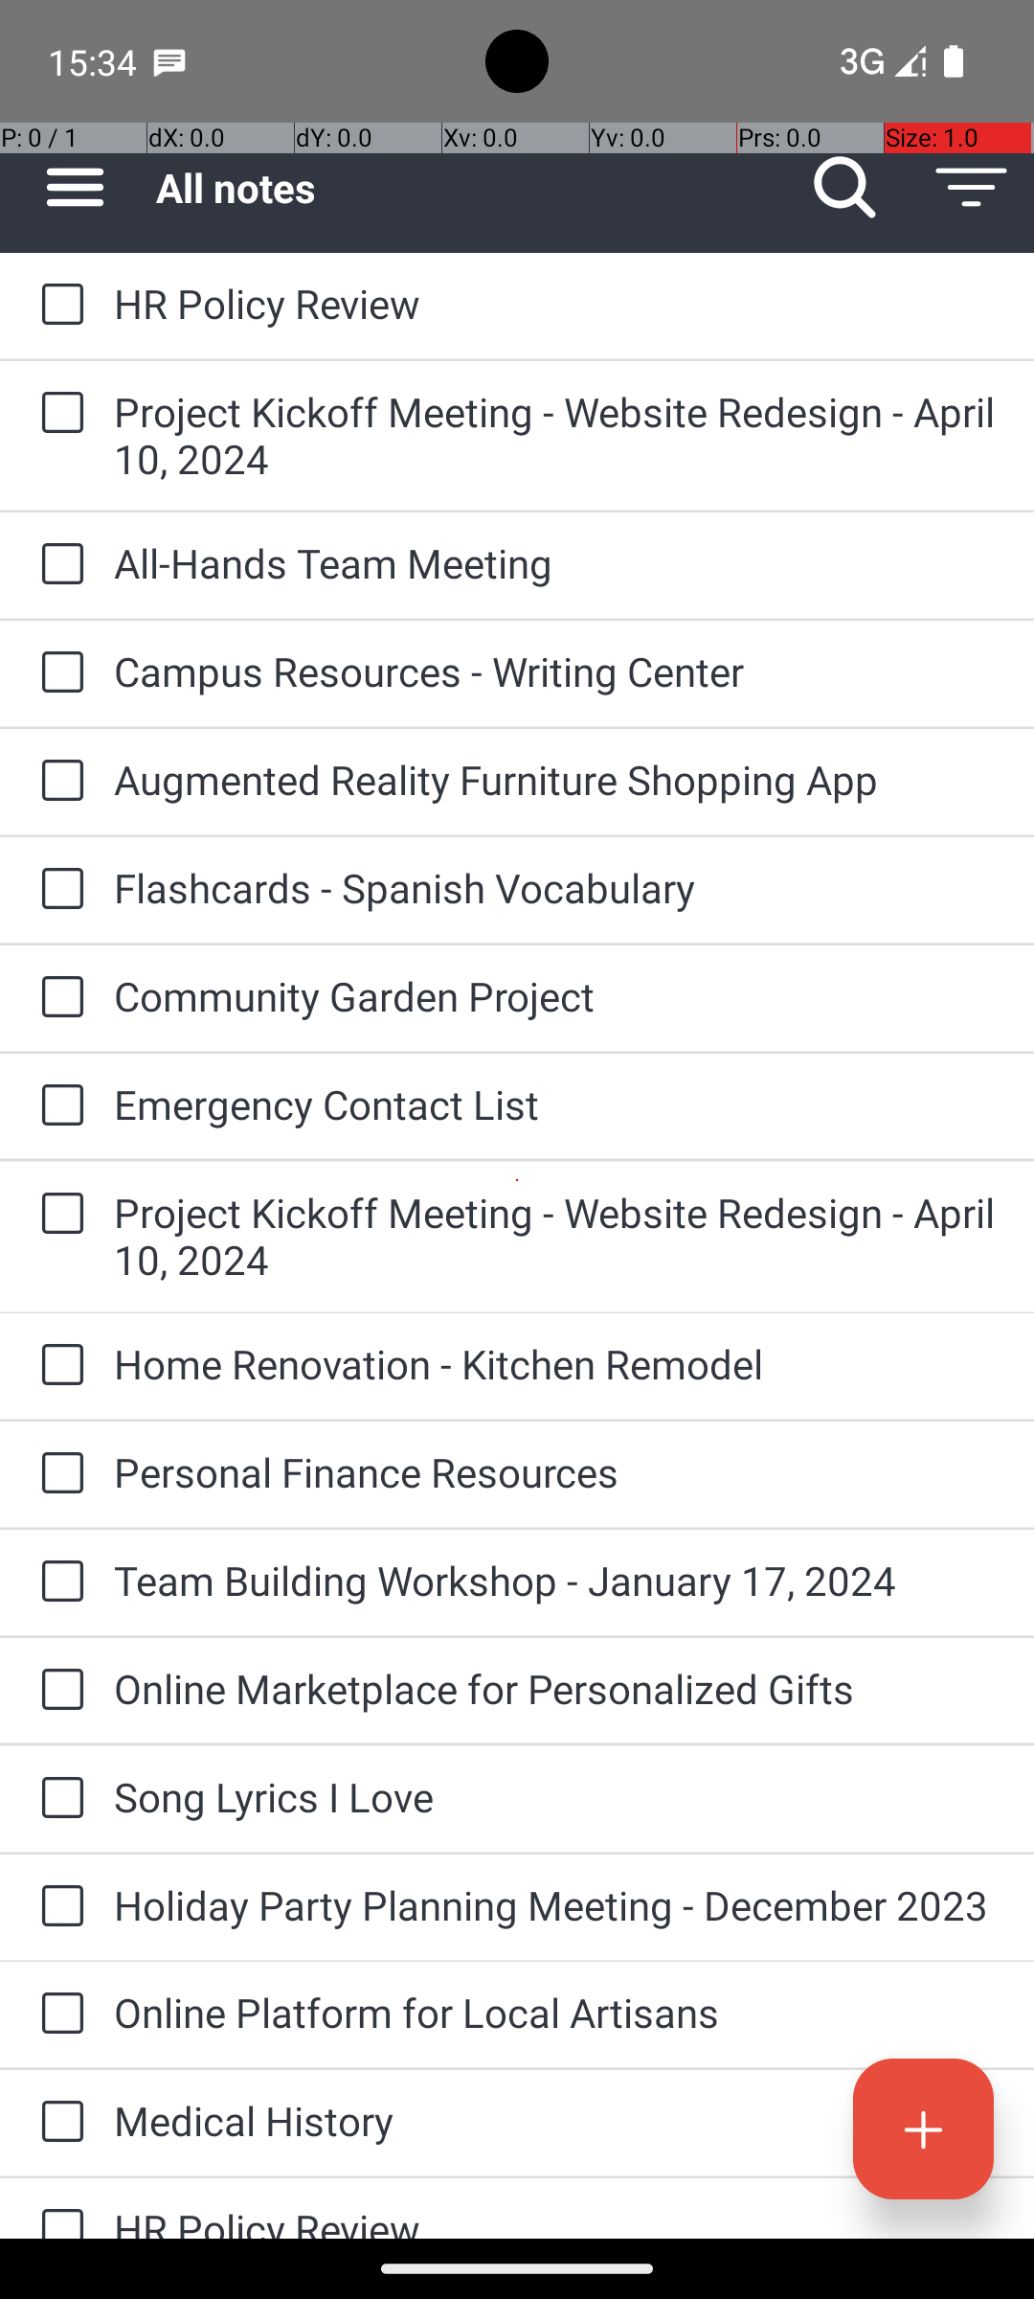 Image resolution: width=1034 pixels, height=2299 pixels. I want to click on Community Garden Project, so click(555, 996).